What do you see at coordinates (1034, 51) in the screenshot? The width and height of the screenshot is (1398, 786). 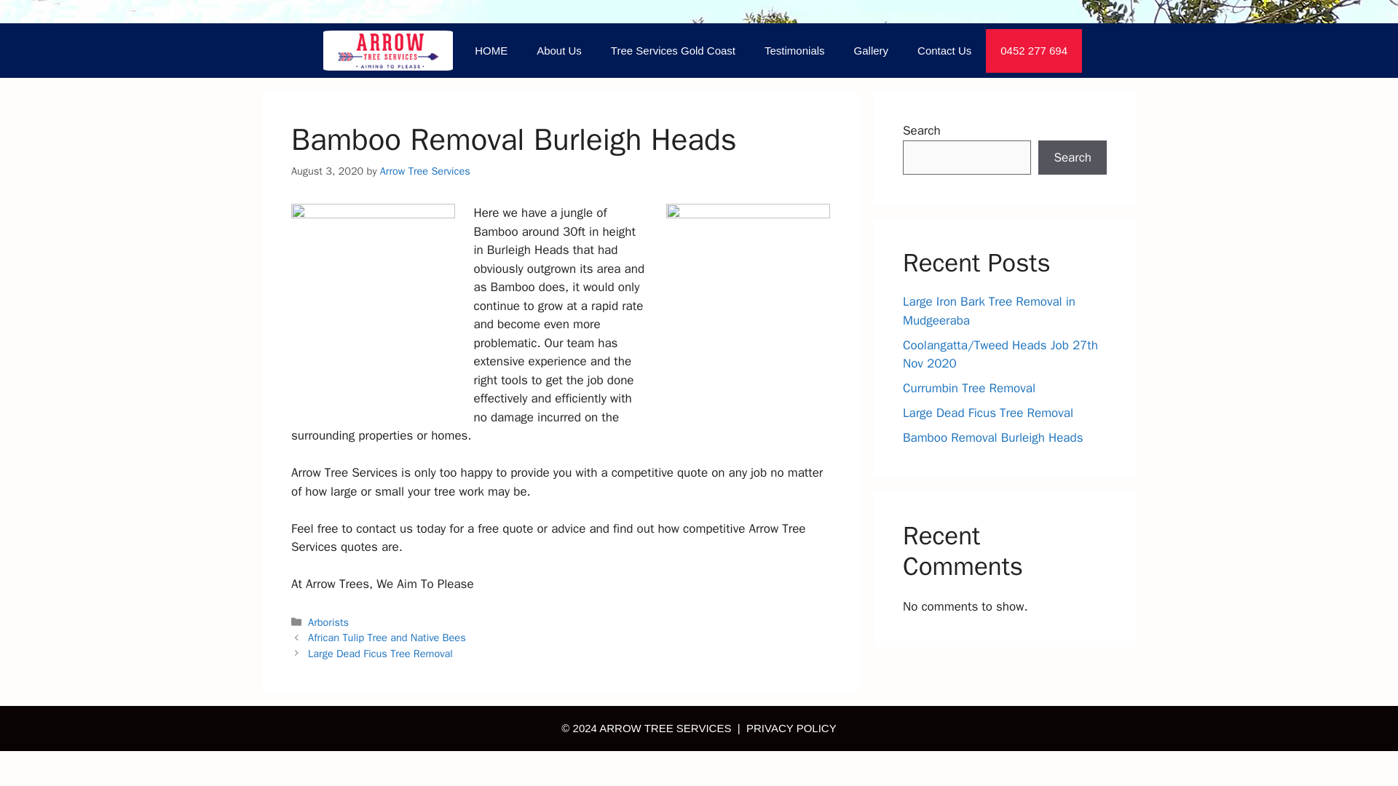 I see `0452 277 694` at bounding box center [1034, 51].